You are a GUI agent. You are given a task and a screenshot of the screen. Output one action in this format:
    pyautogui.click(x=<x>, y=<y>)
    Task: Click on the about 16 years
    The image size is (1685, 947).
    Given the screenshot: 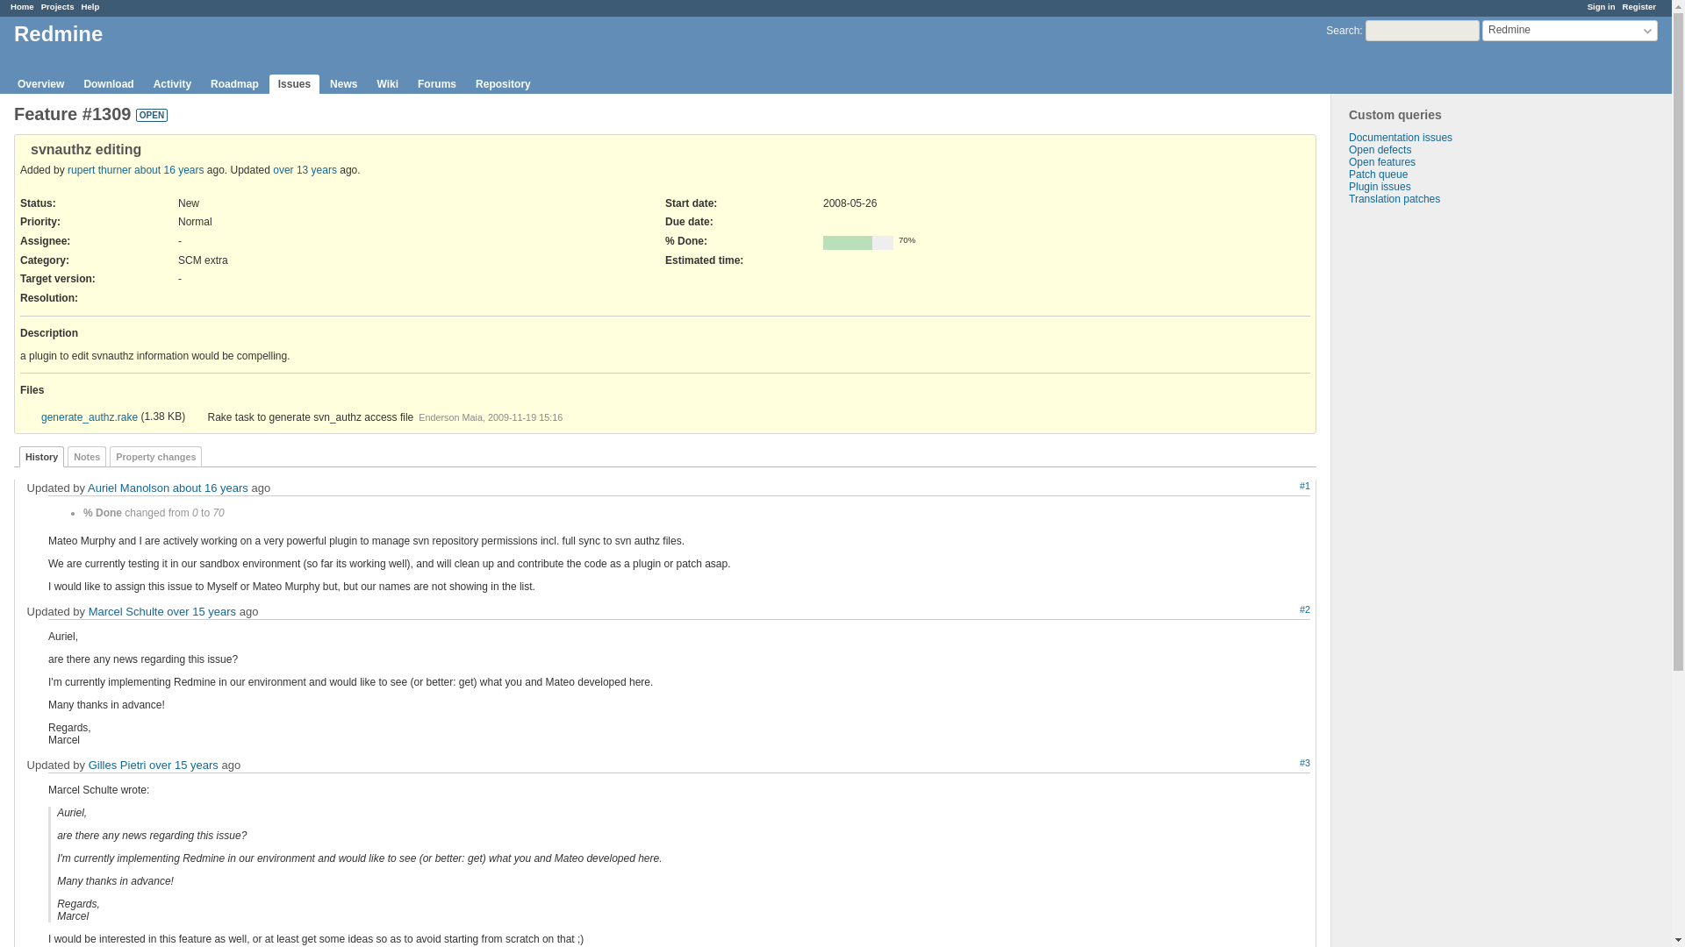 What is the action you would take?
    pyautogui.click(x=211, y=488)
    